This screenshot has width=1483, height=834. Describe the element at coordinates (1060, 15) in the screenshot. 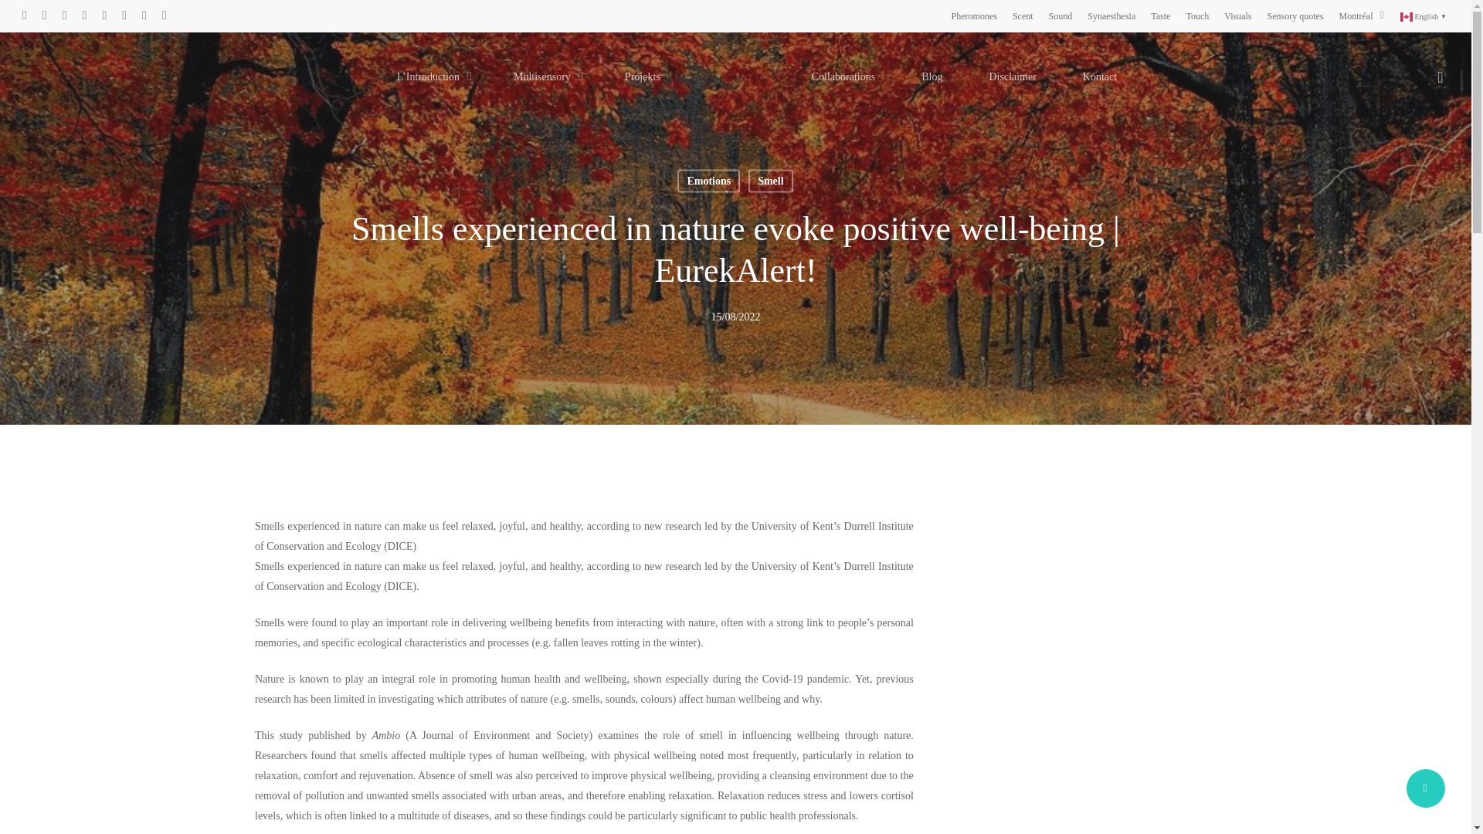

I see `Sound` at that location.